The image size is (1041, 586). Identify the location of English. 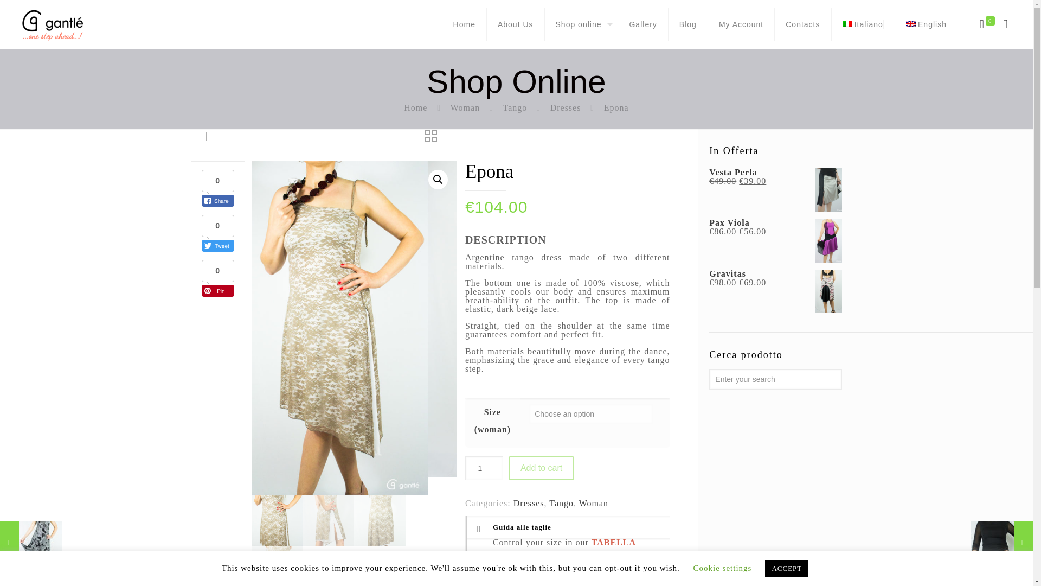
(926, 24).